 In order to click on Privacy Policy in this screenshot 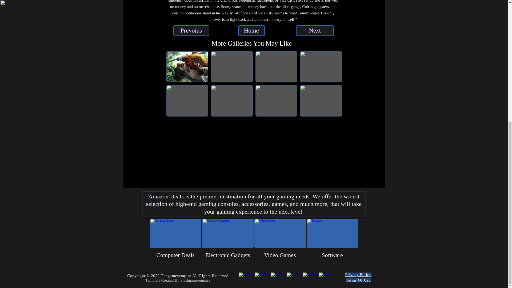, I will do `click(358, 274)`.